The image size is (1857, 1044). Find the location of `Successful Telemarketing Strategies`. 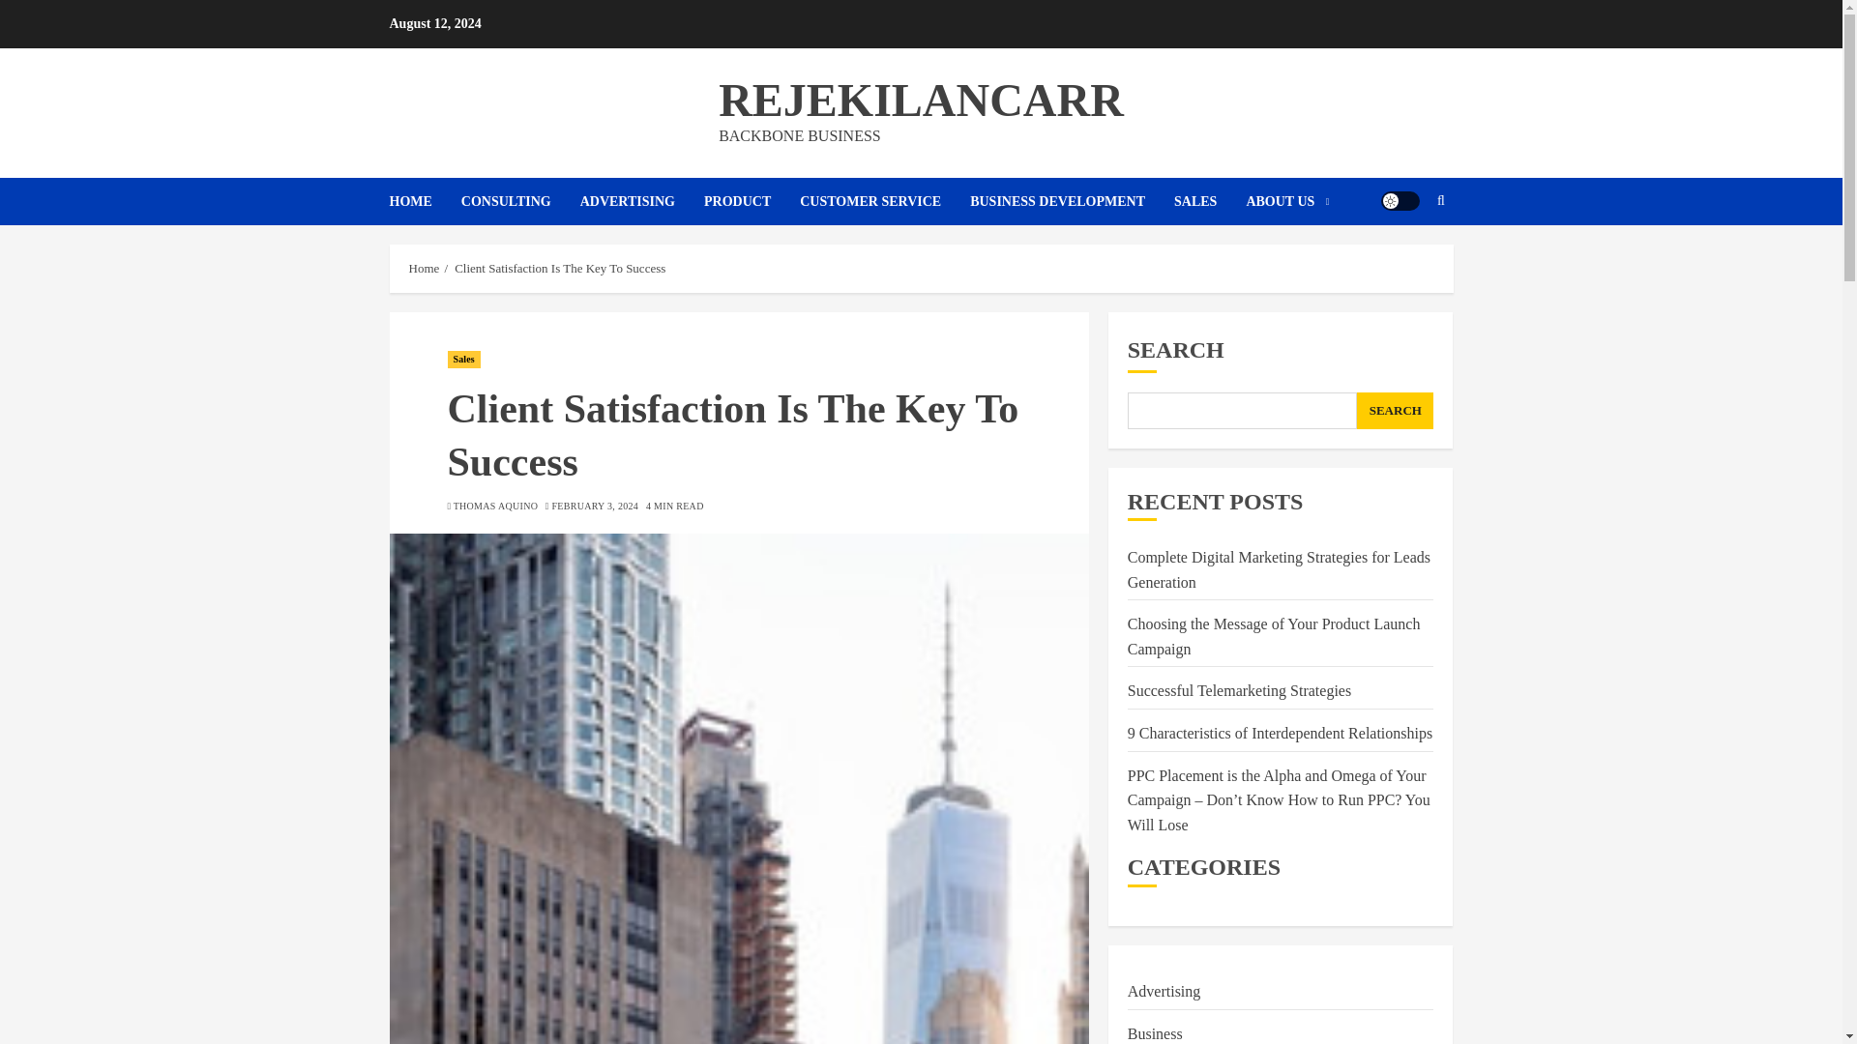

Successful Telemarketing Strategies is located at coordinates (1239, 690).